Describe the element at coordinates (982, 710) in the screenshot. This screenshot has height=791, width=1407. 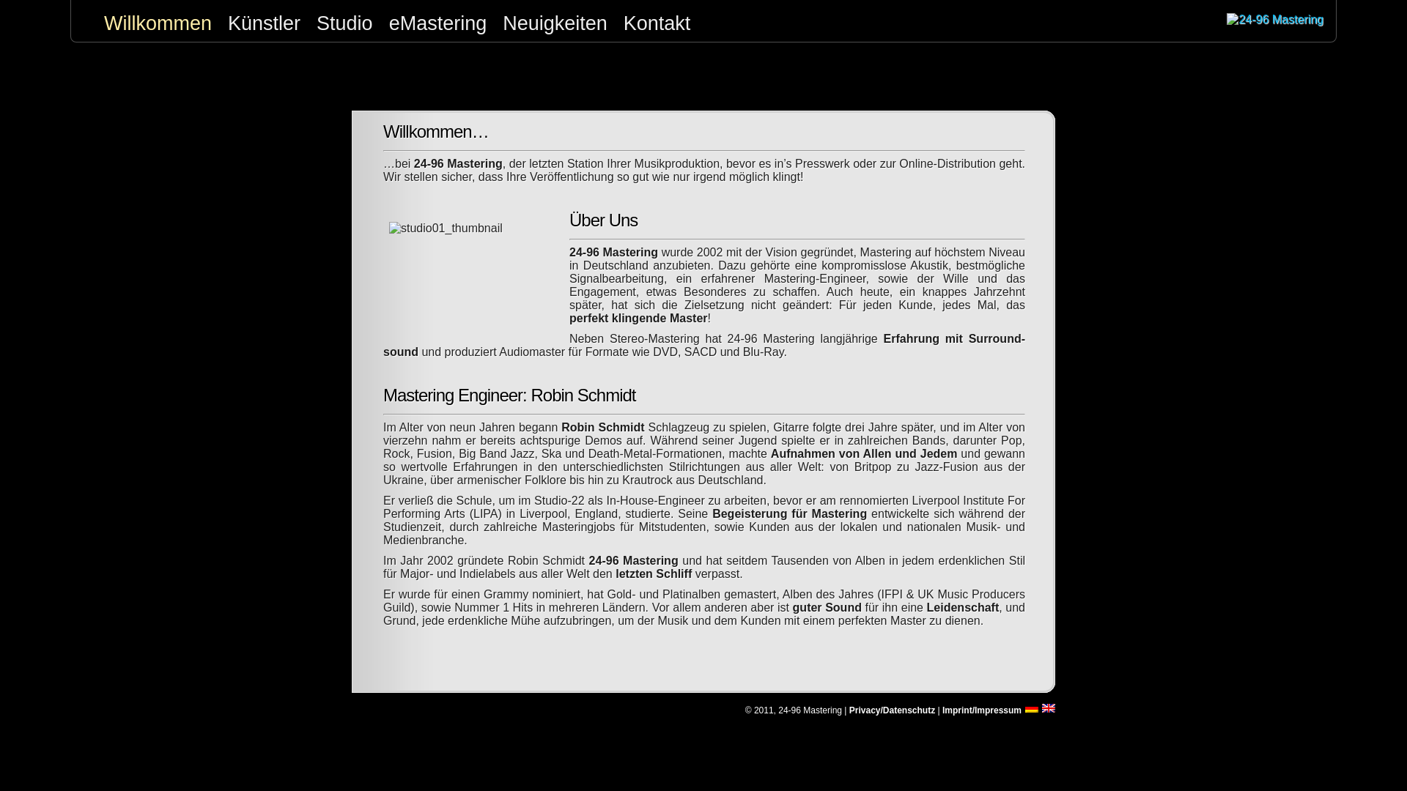
I see `Imprint/Impressum` at that location.